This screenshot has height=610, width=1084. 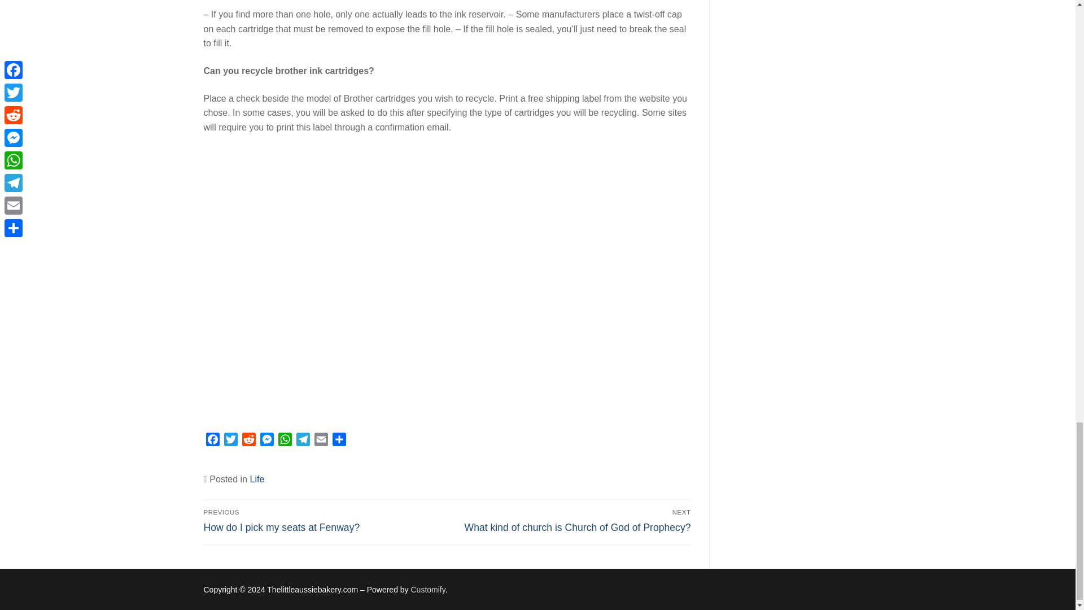 I want to click on WhatsApp, so click(x=285, y=441).